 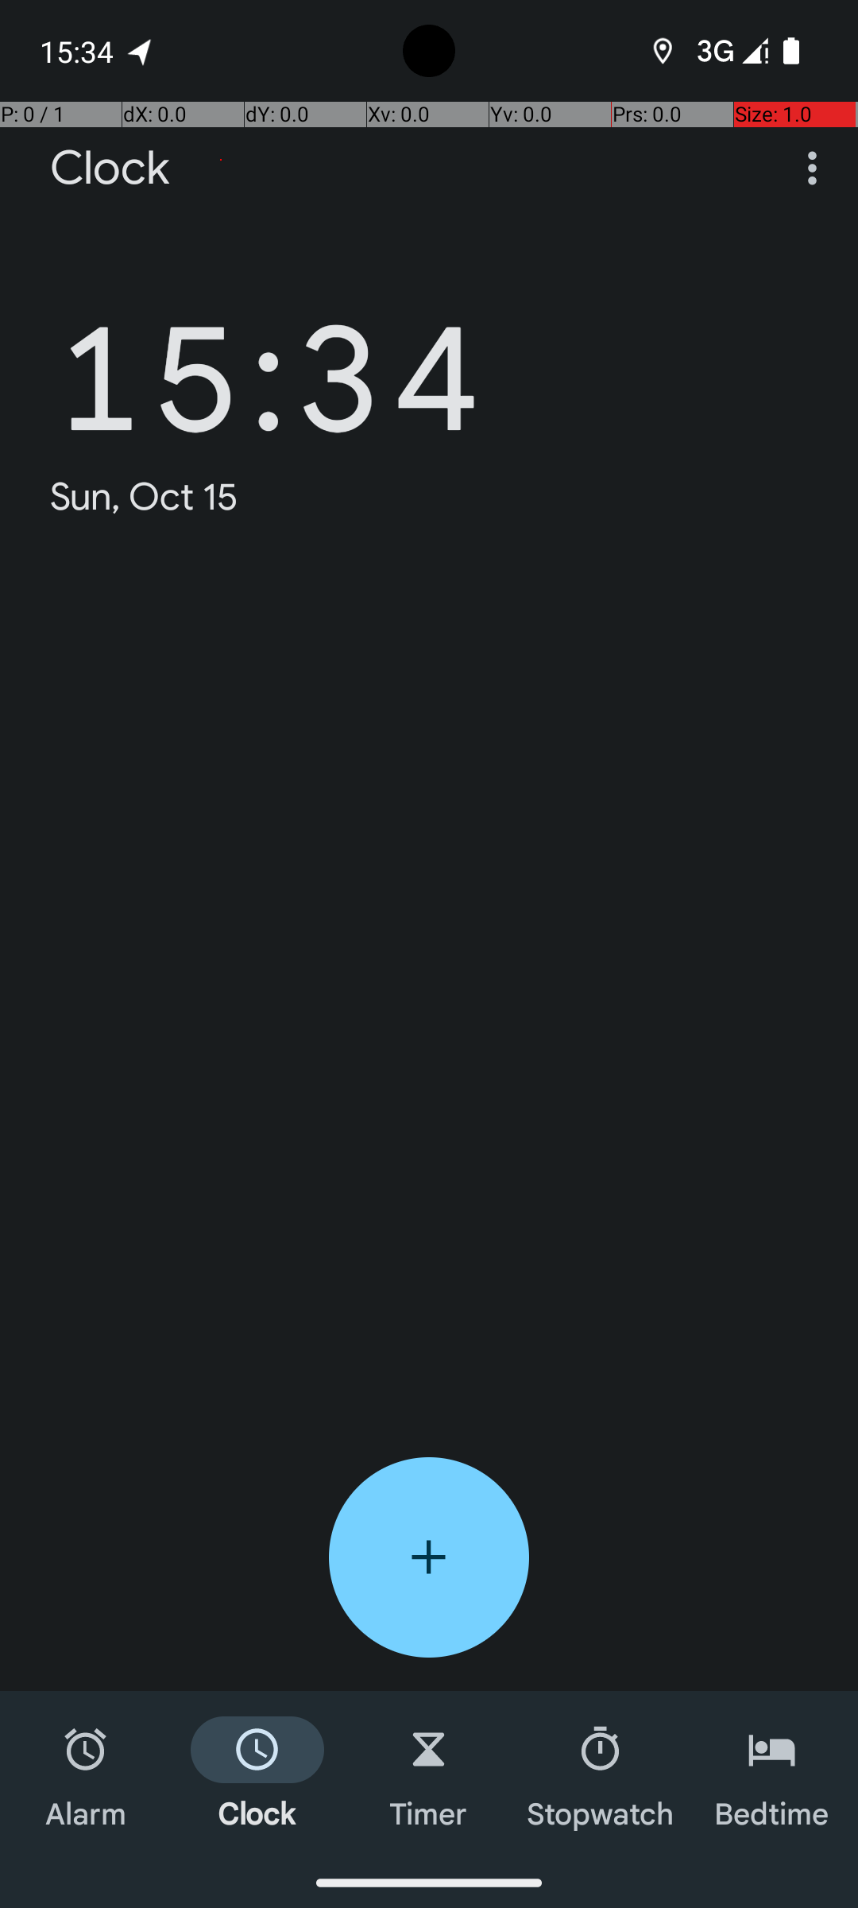 I want to click on Add city, so click(x=429, y=1557).